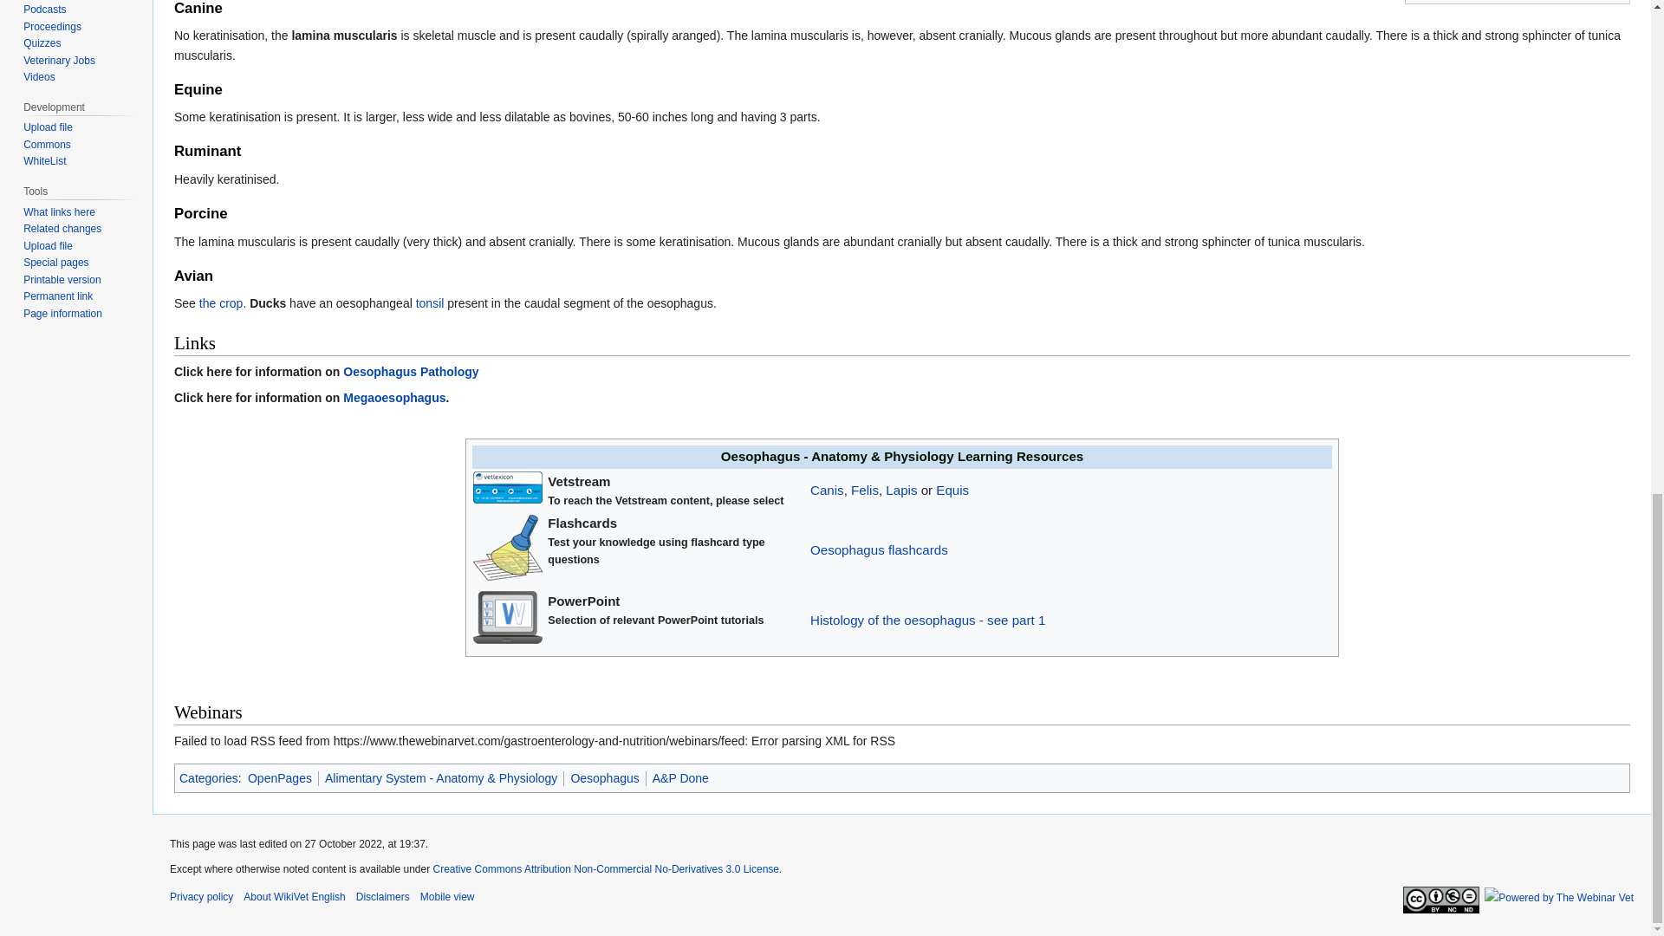 This screenshot has height=936, width=1664. I want to click on Canis, so click(827, 490).